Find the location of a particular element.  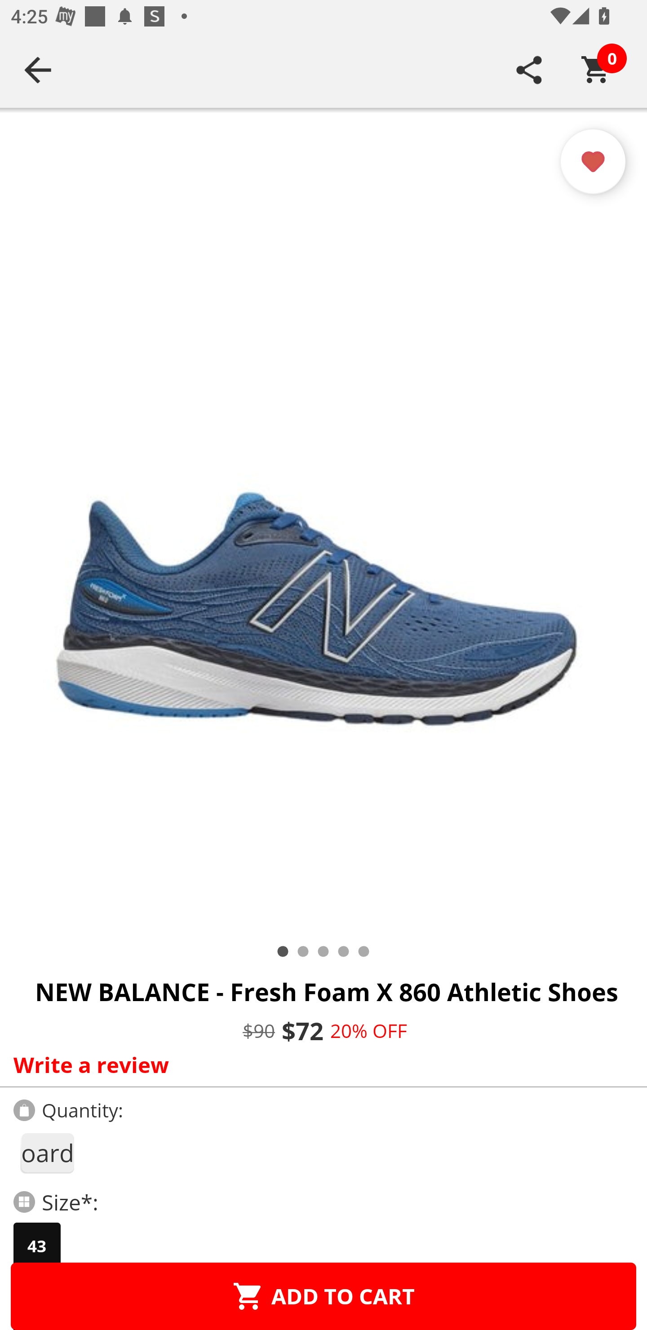

Cart is located at coordinates (596, 70).